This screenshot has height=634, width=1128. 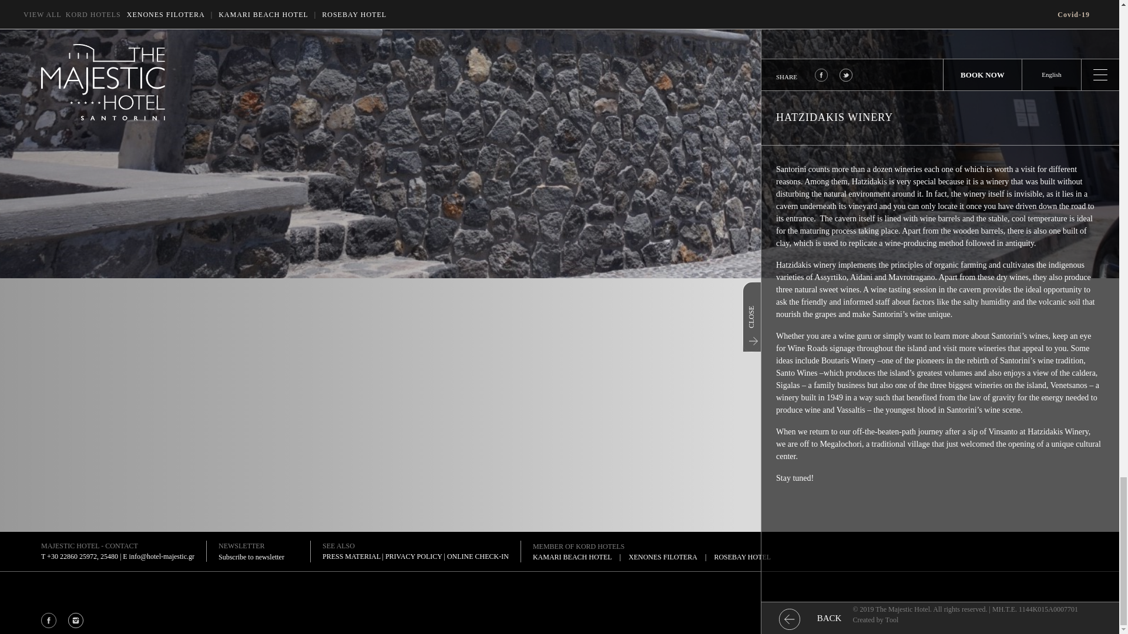 I want to click on PRESS MATERIAL, so click(x=351, y=556).